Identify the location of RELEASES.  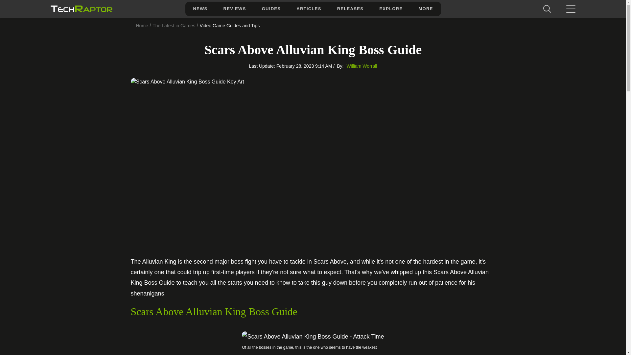
(350, 9).